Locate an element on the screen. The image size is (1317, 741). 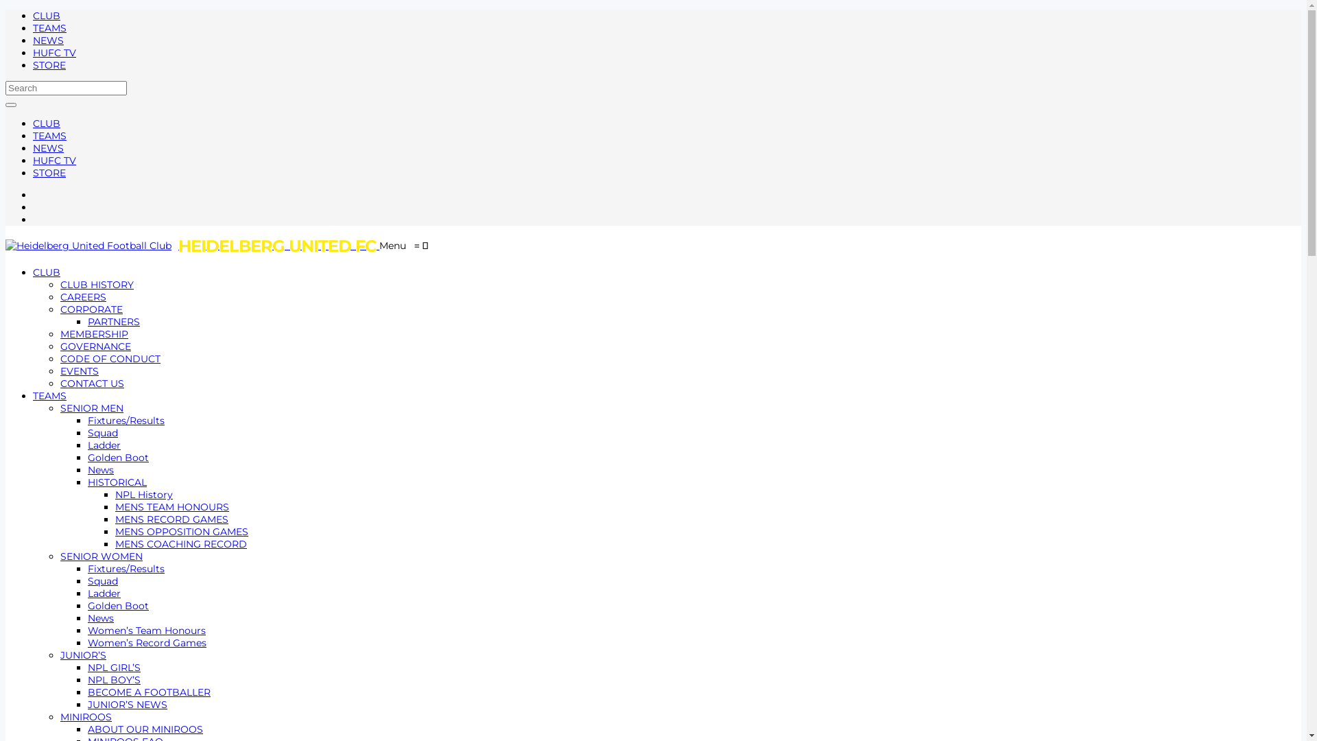
CORPORATE is located at coordinates (92, 309).